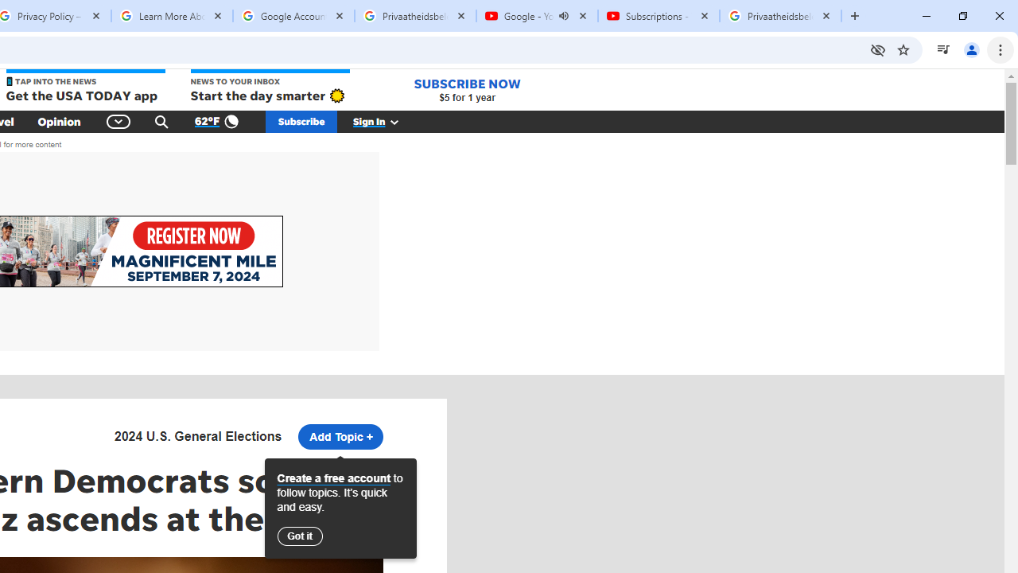 The image size is (1018, 573). What do you see at coordinates (878, 49) in the screenshot?
I see `Third-party cookies blocked` at bounding box center [878, 49].